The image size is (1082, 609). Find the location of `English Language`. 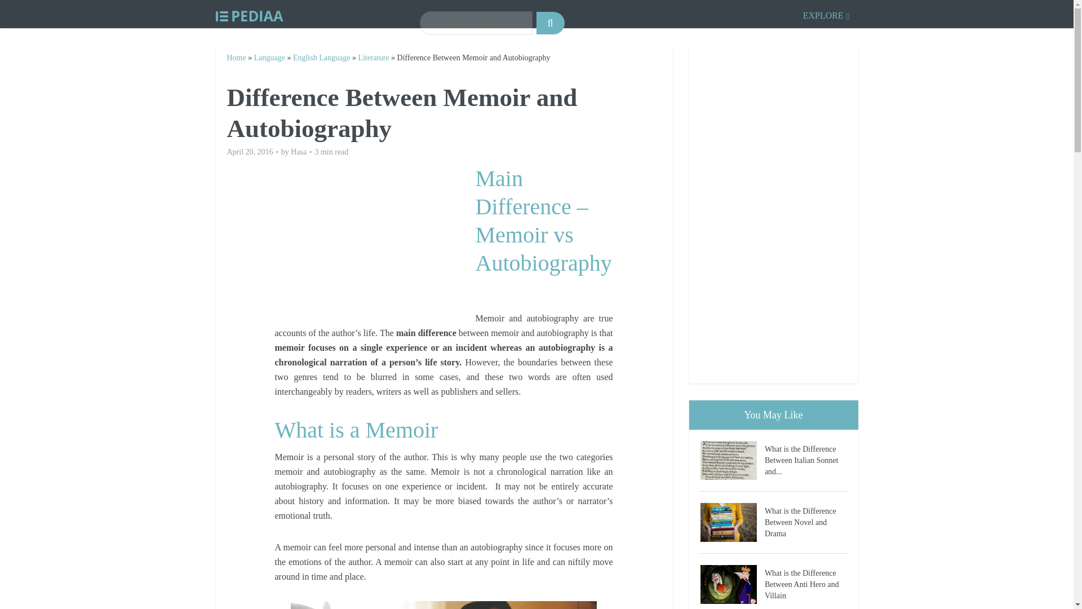

English Language is located at coordinates (321, 58).